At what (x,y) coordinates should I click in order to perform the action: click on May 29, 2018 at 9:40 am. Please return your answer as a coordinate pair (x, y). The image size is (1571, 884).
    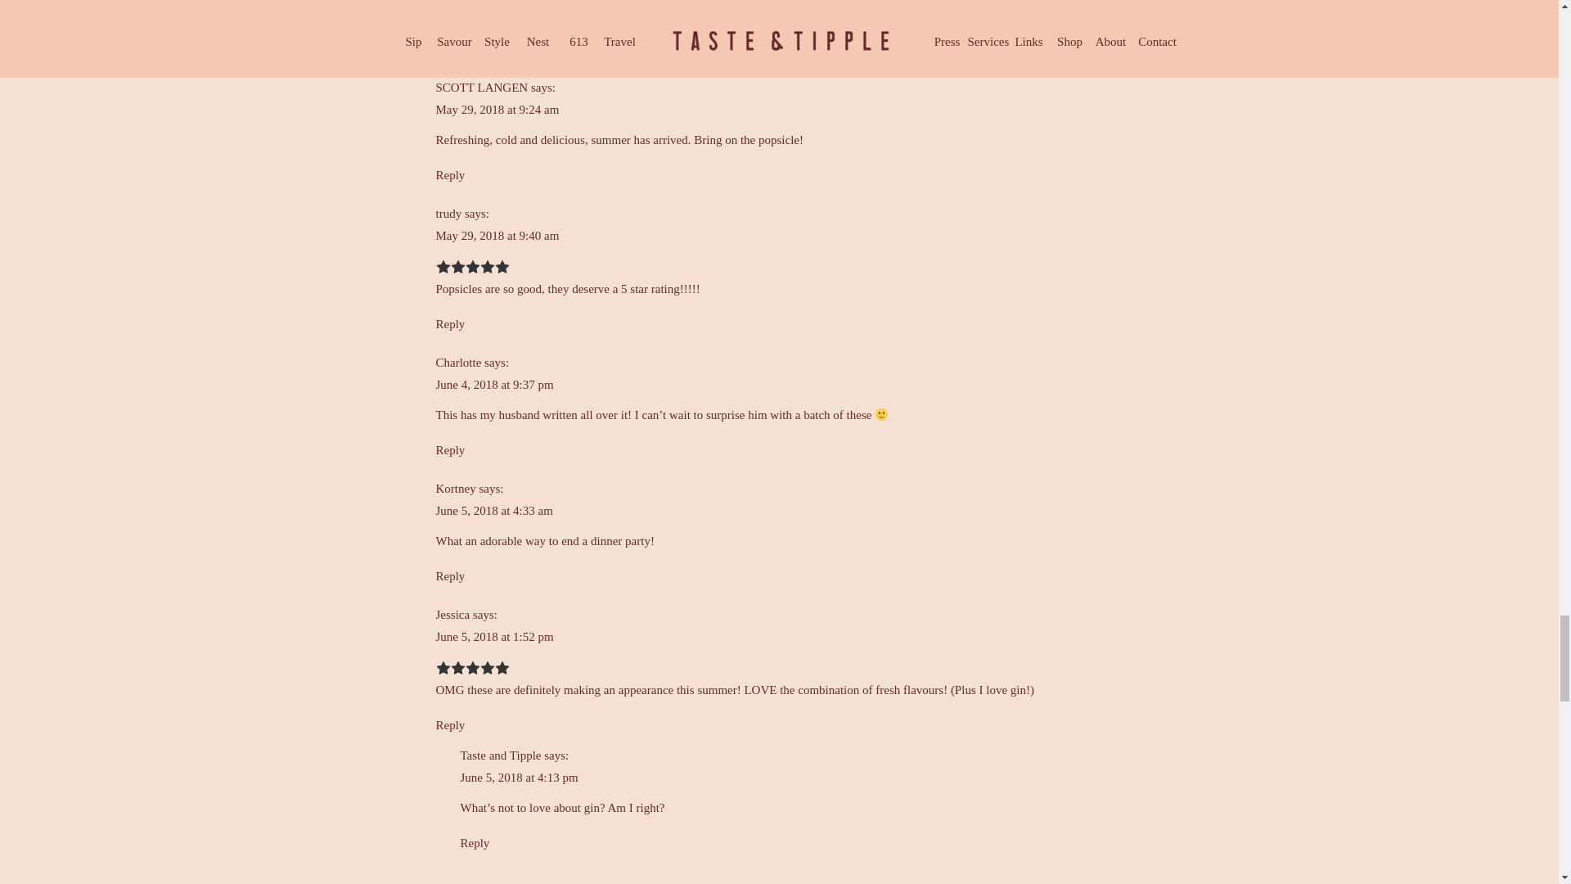
    Looking at the image, I should click on (497, 235).